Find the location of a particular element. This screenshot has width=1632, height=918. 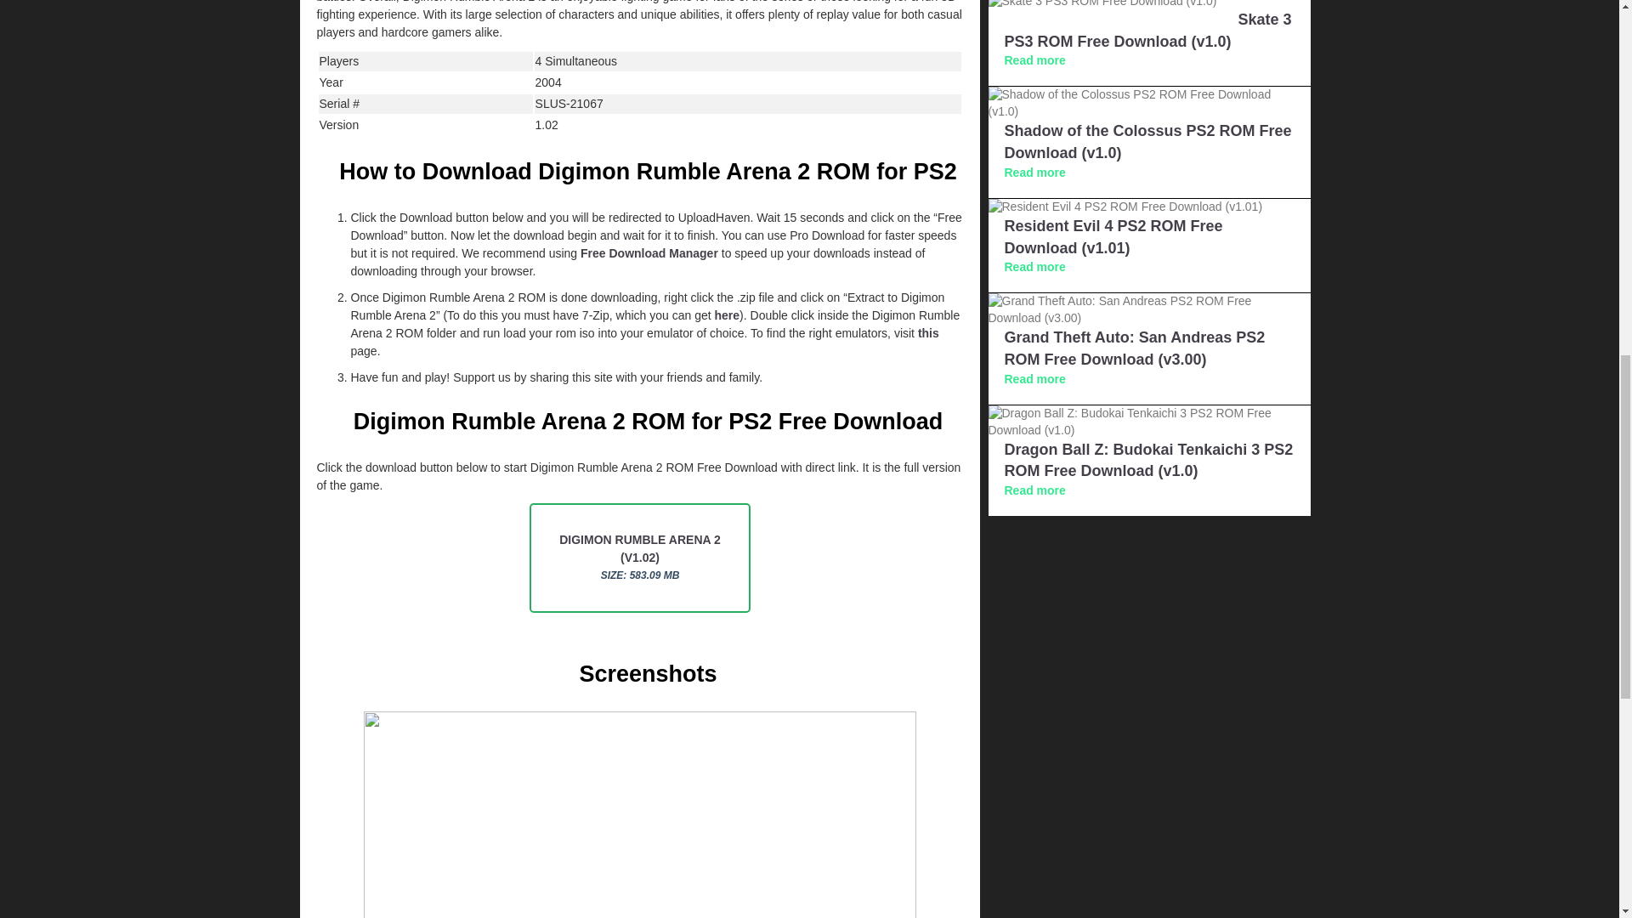

this is located at coordinates (928, 333).